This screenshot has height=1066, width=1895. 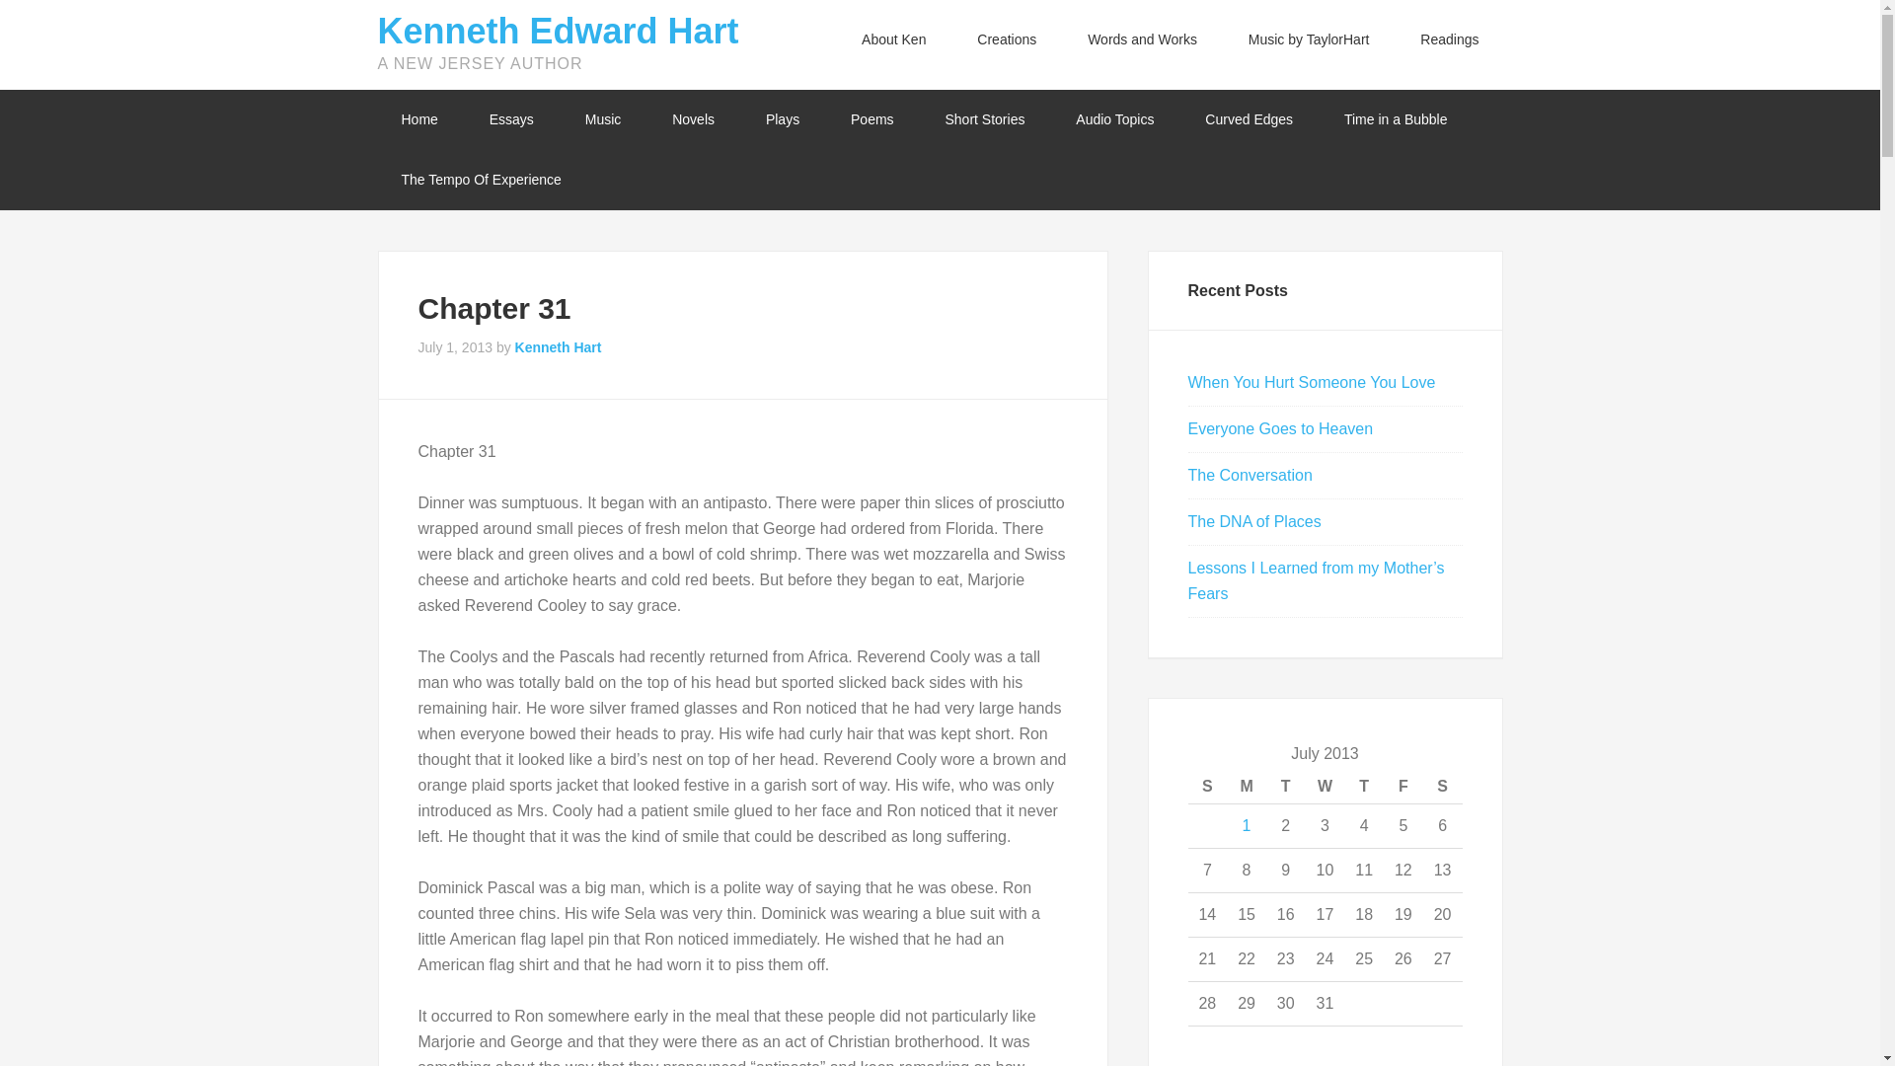 I want to click on Plays, so click(x=782, y=119).